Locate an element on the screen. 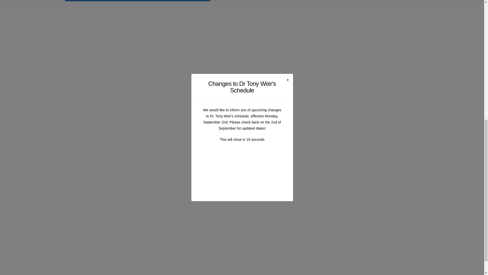  Post Comment is located at coordinates (110, 243).